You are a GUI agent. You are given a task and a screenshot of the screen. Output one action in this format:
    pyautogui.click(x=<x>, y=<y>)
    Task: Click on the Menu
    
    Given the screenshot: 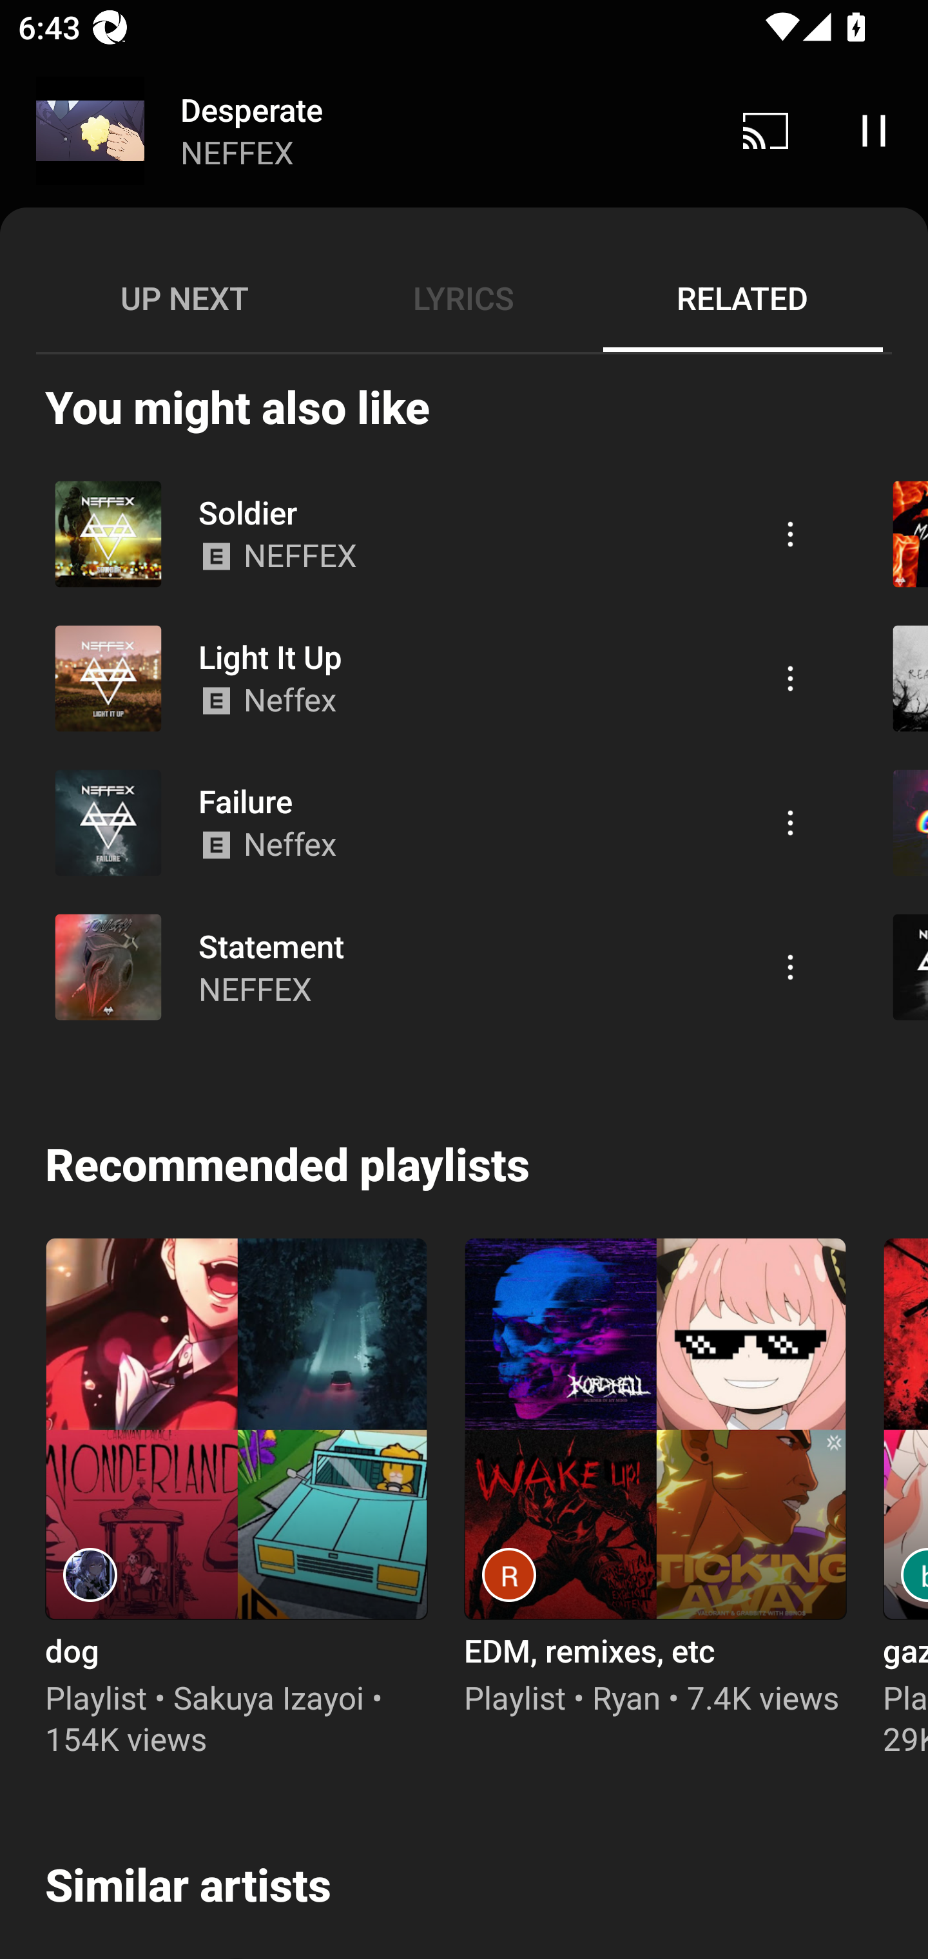 What is the action you would take?
    pyautogui.click(x=790, y=677)
    